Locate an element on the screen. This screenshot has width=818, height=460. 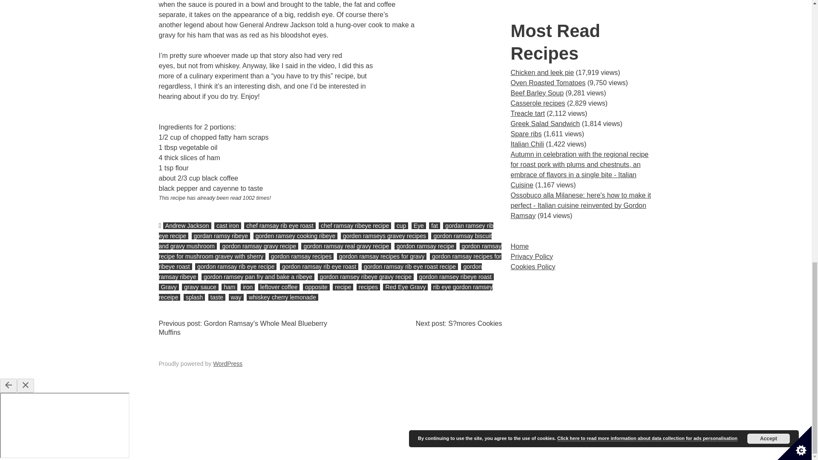
gorden ramseys gravey recipes is located at coordinates (384, 236).